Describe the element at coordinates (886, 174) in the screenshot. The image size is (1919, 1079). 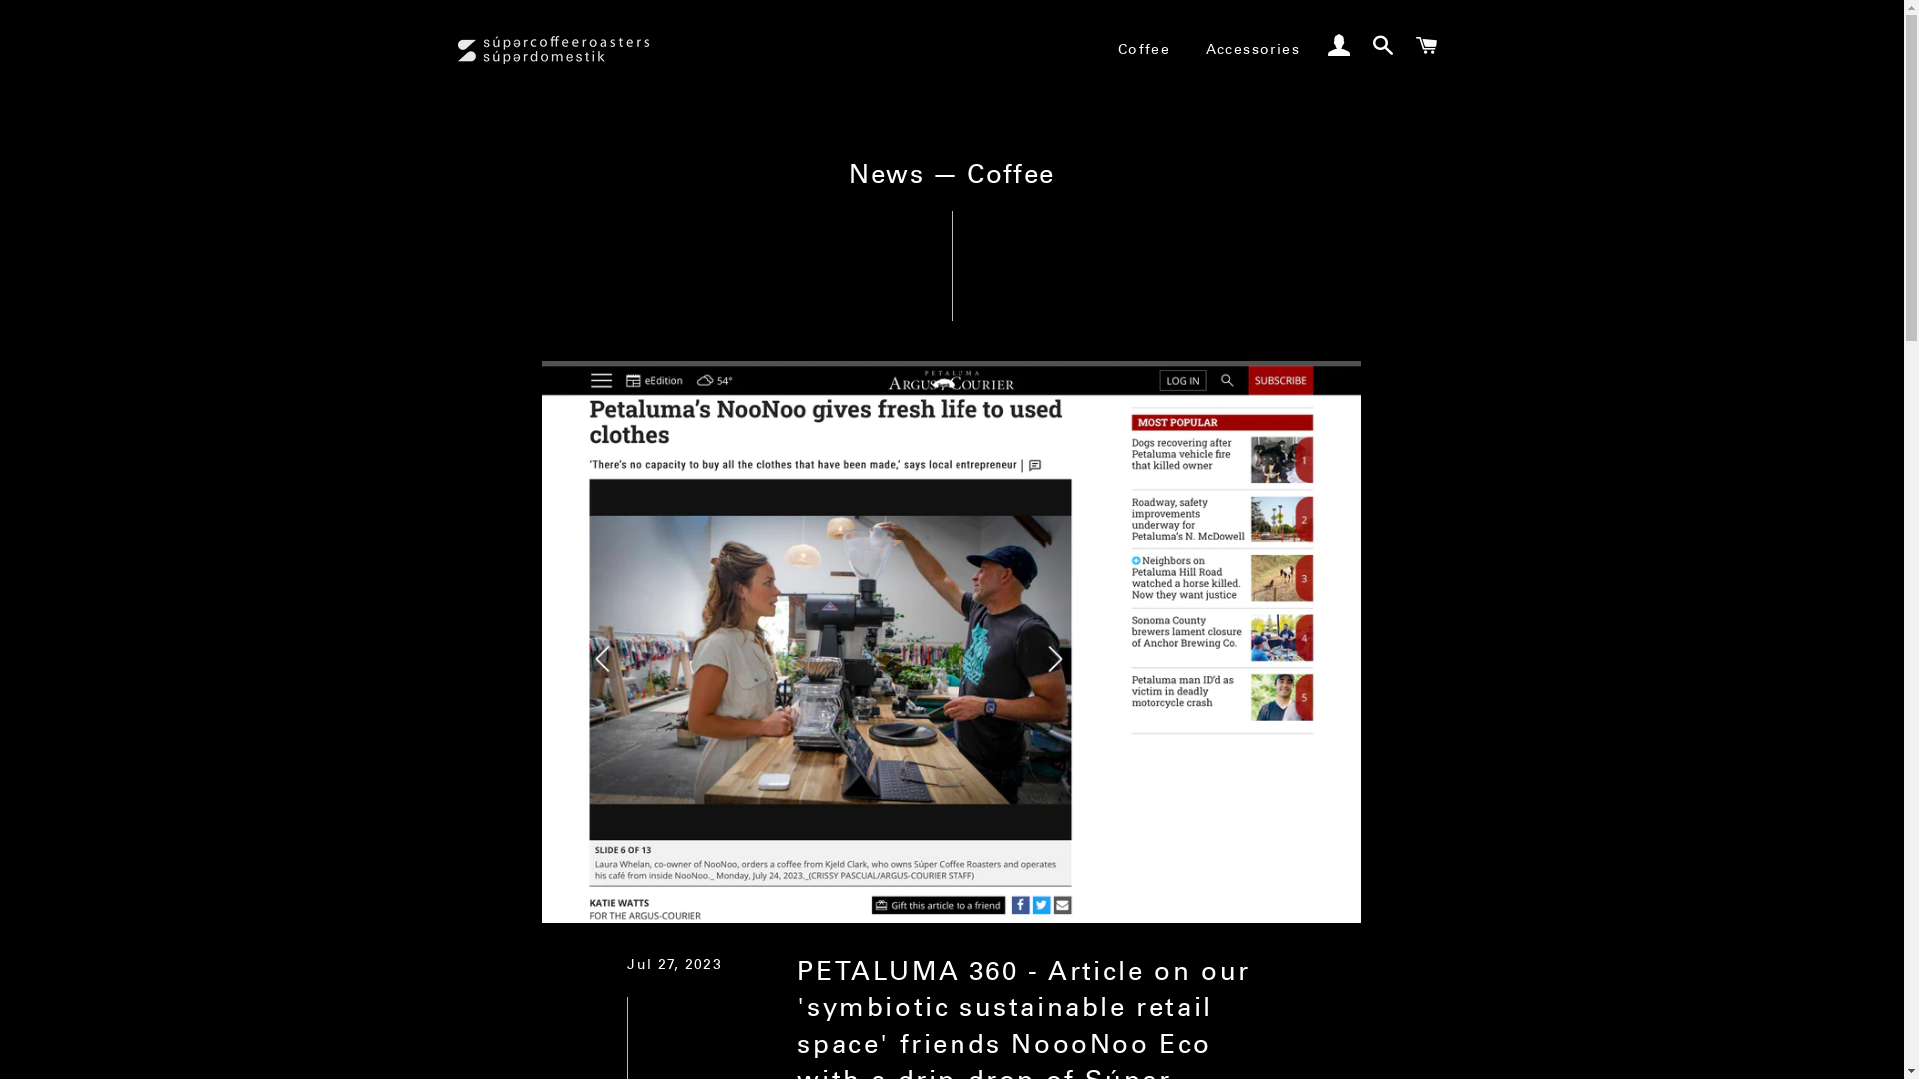
I see `News` at that location.